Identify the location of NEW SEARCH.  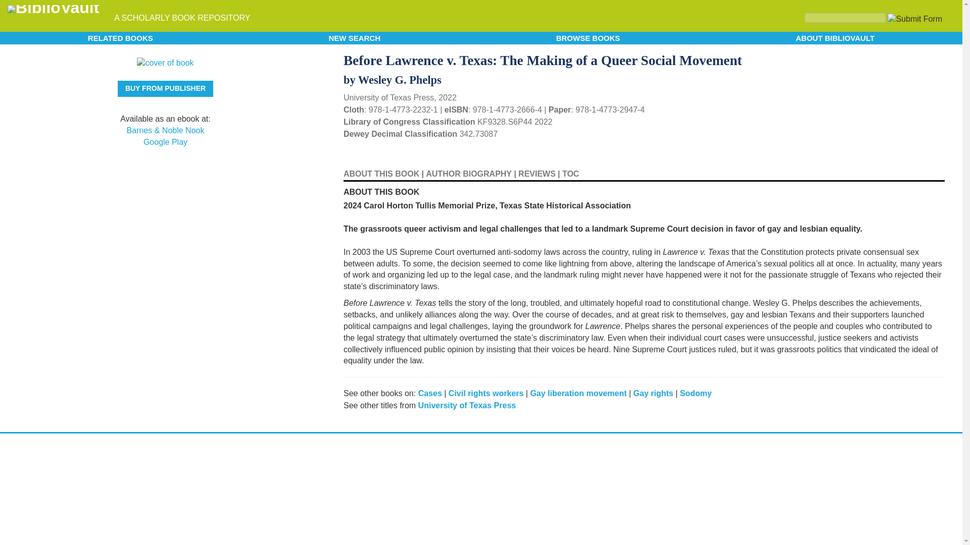
(355, 37).